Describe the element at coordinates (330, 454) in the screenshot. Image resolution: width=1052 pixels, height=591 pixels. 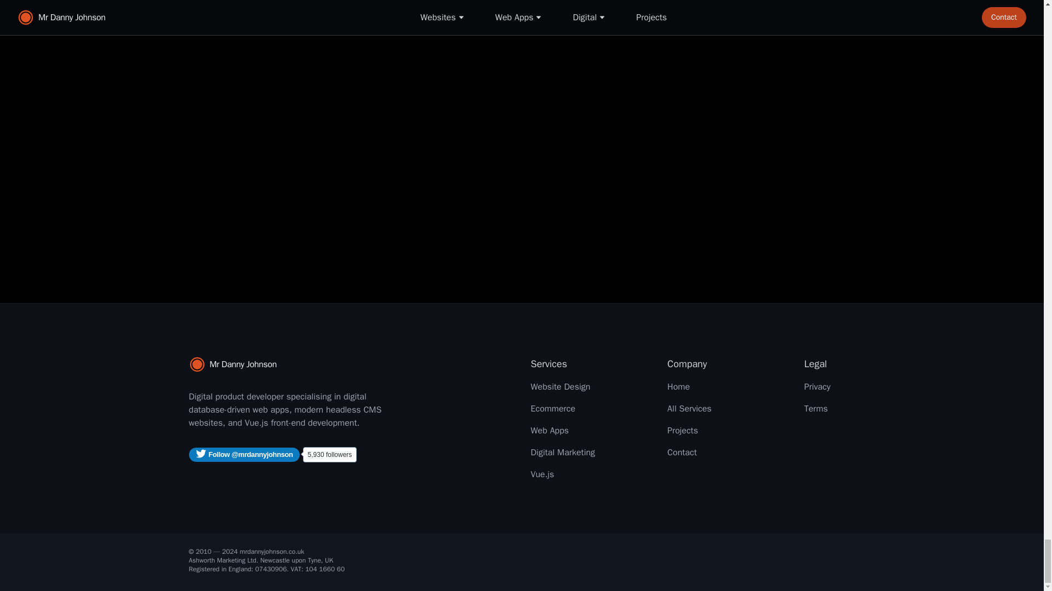
I see `5,930 followers` at that location.